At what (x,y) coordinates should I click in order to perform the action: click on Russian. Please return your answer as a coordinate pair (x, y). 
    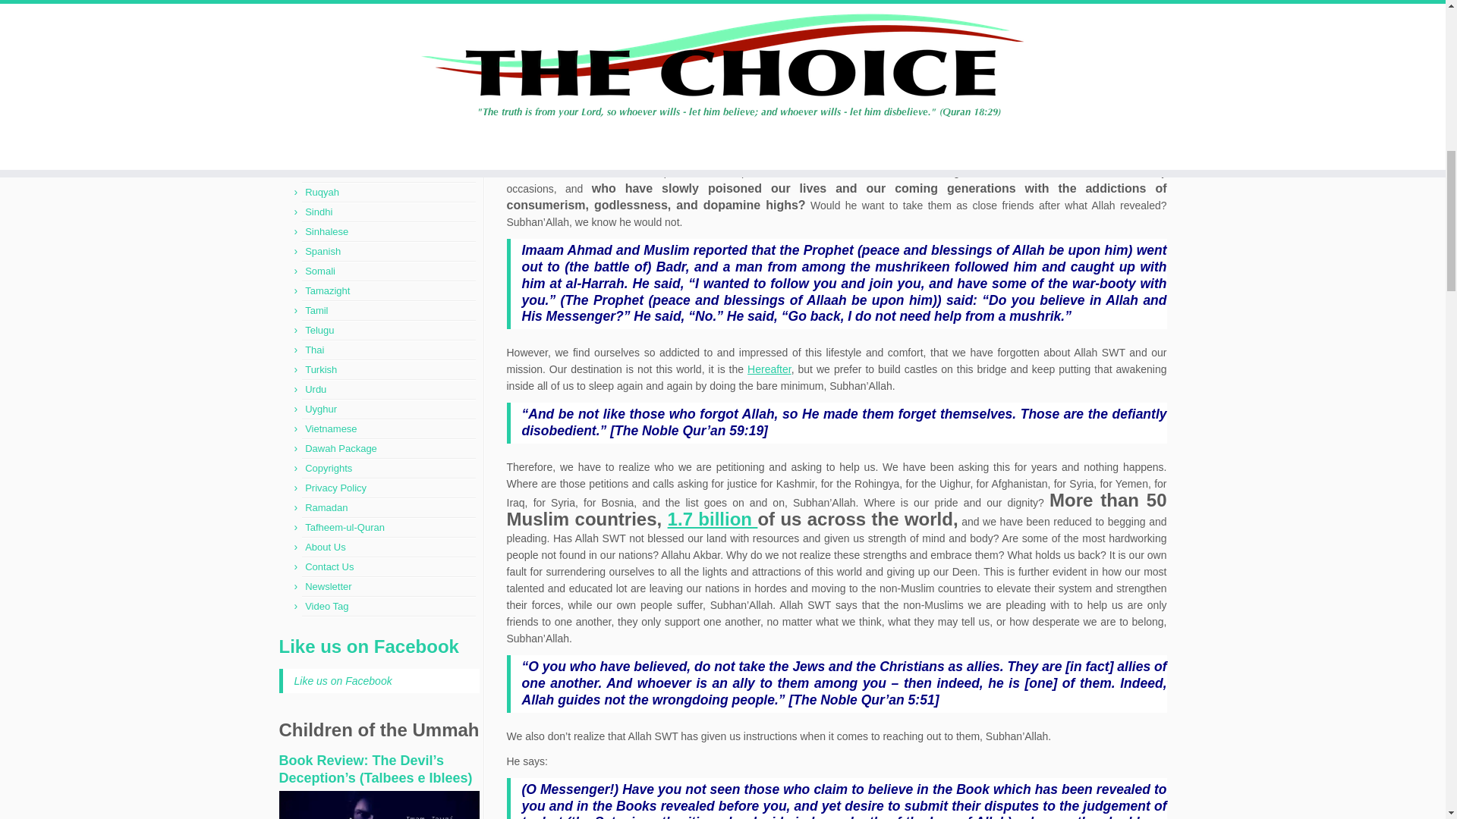
    Looking at the image, I should click on (323, 173).